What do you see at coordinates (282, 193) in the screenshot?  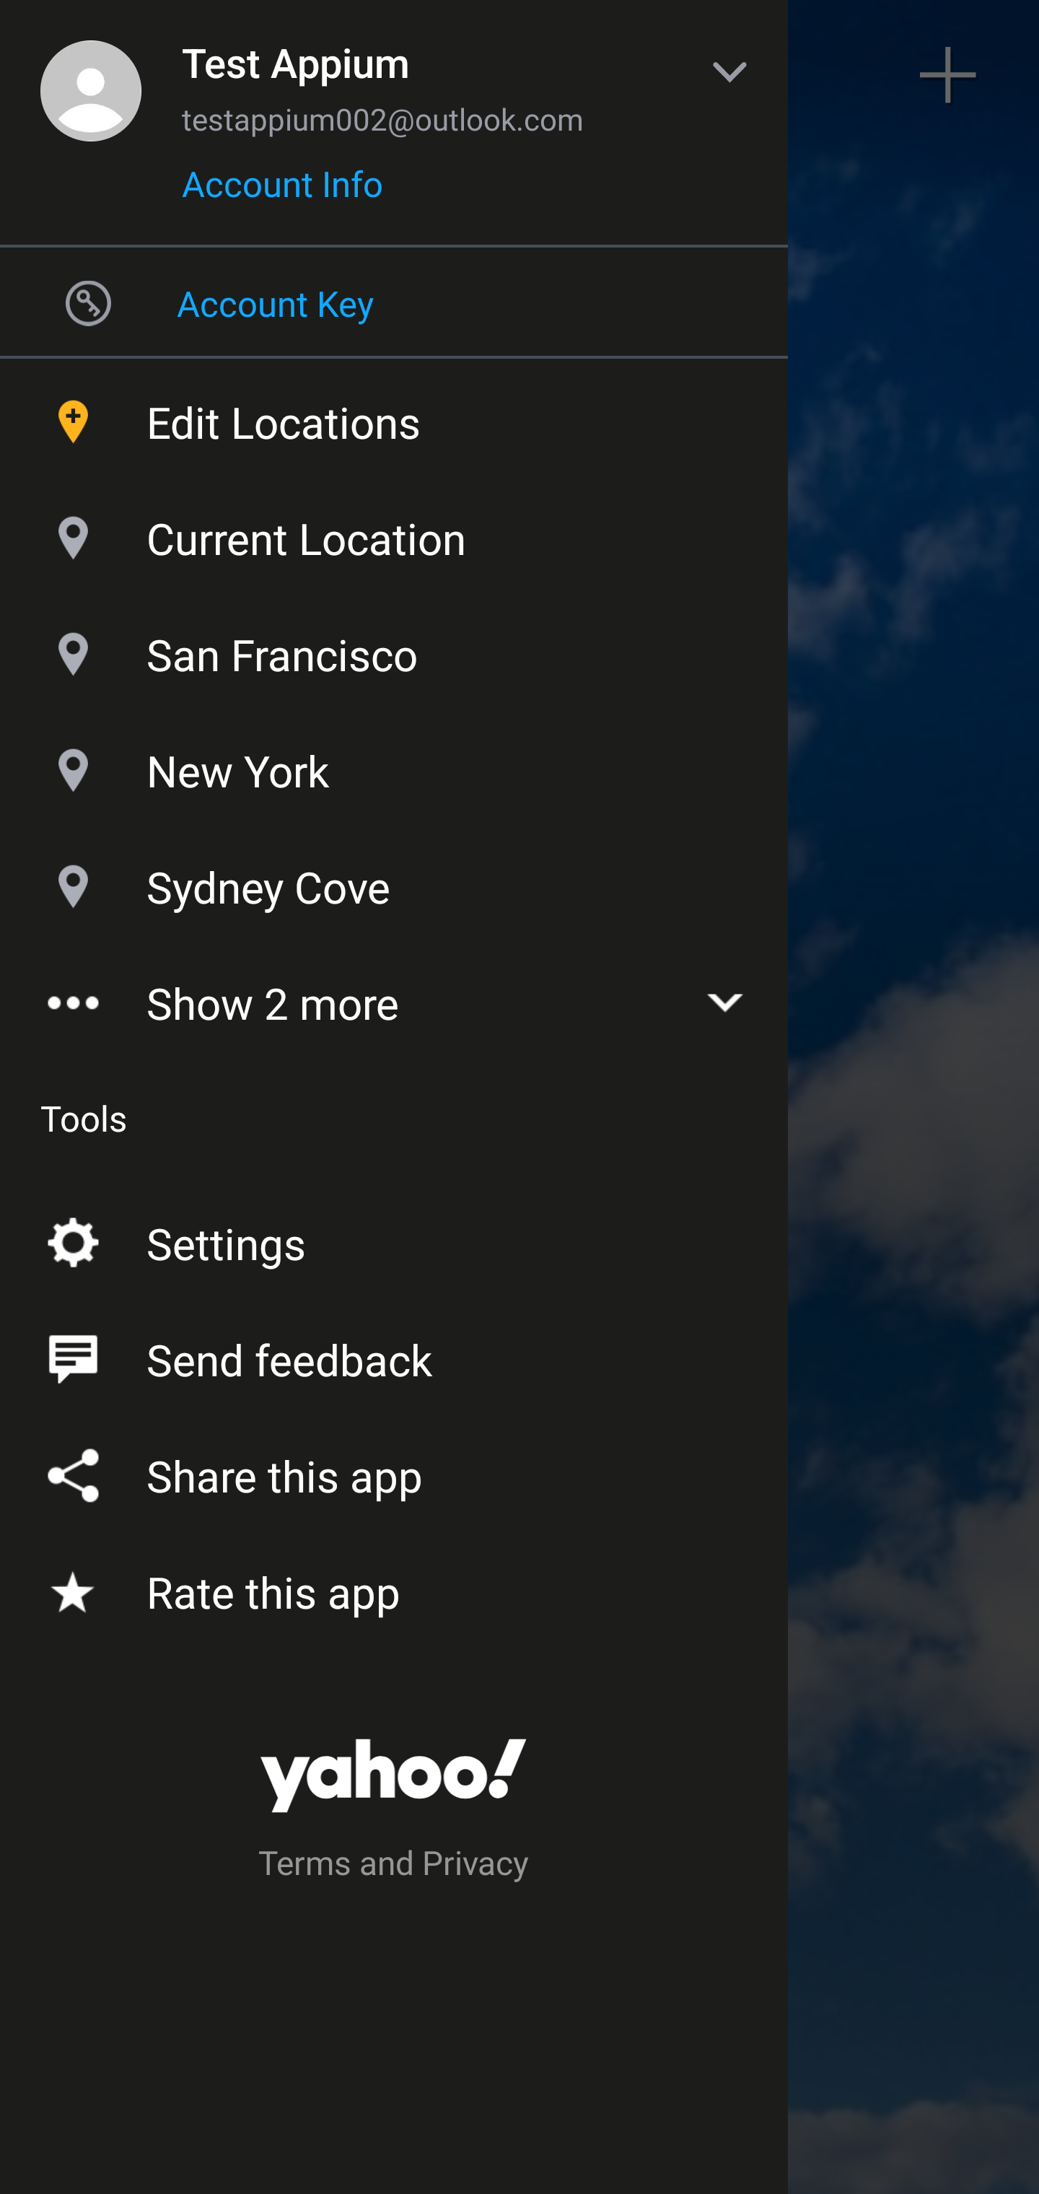 I see `Account Info` at bounding box center [282, 193].